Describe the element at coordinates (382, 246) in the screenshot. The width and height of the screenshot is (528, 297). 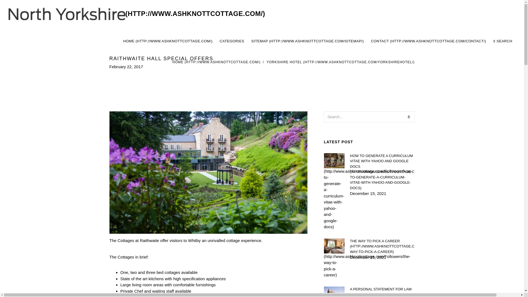
I see `THE WAY TO PICK A CAREER` at that location.